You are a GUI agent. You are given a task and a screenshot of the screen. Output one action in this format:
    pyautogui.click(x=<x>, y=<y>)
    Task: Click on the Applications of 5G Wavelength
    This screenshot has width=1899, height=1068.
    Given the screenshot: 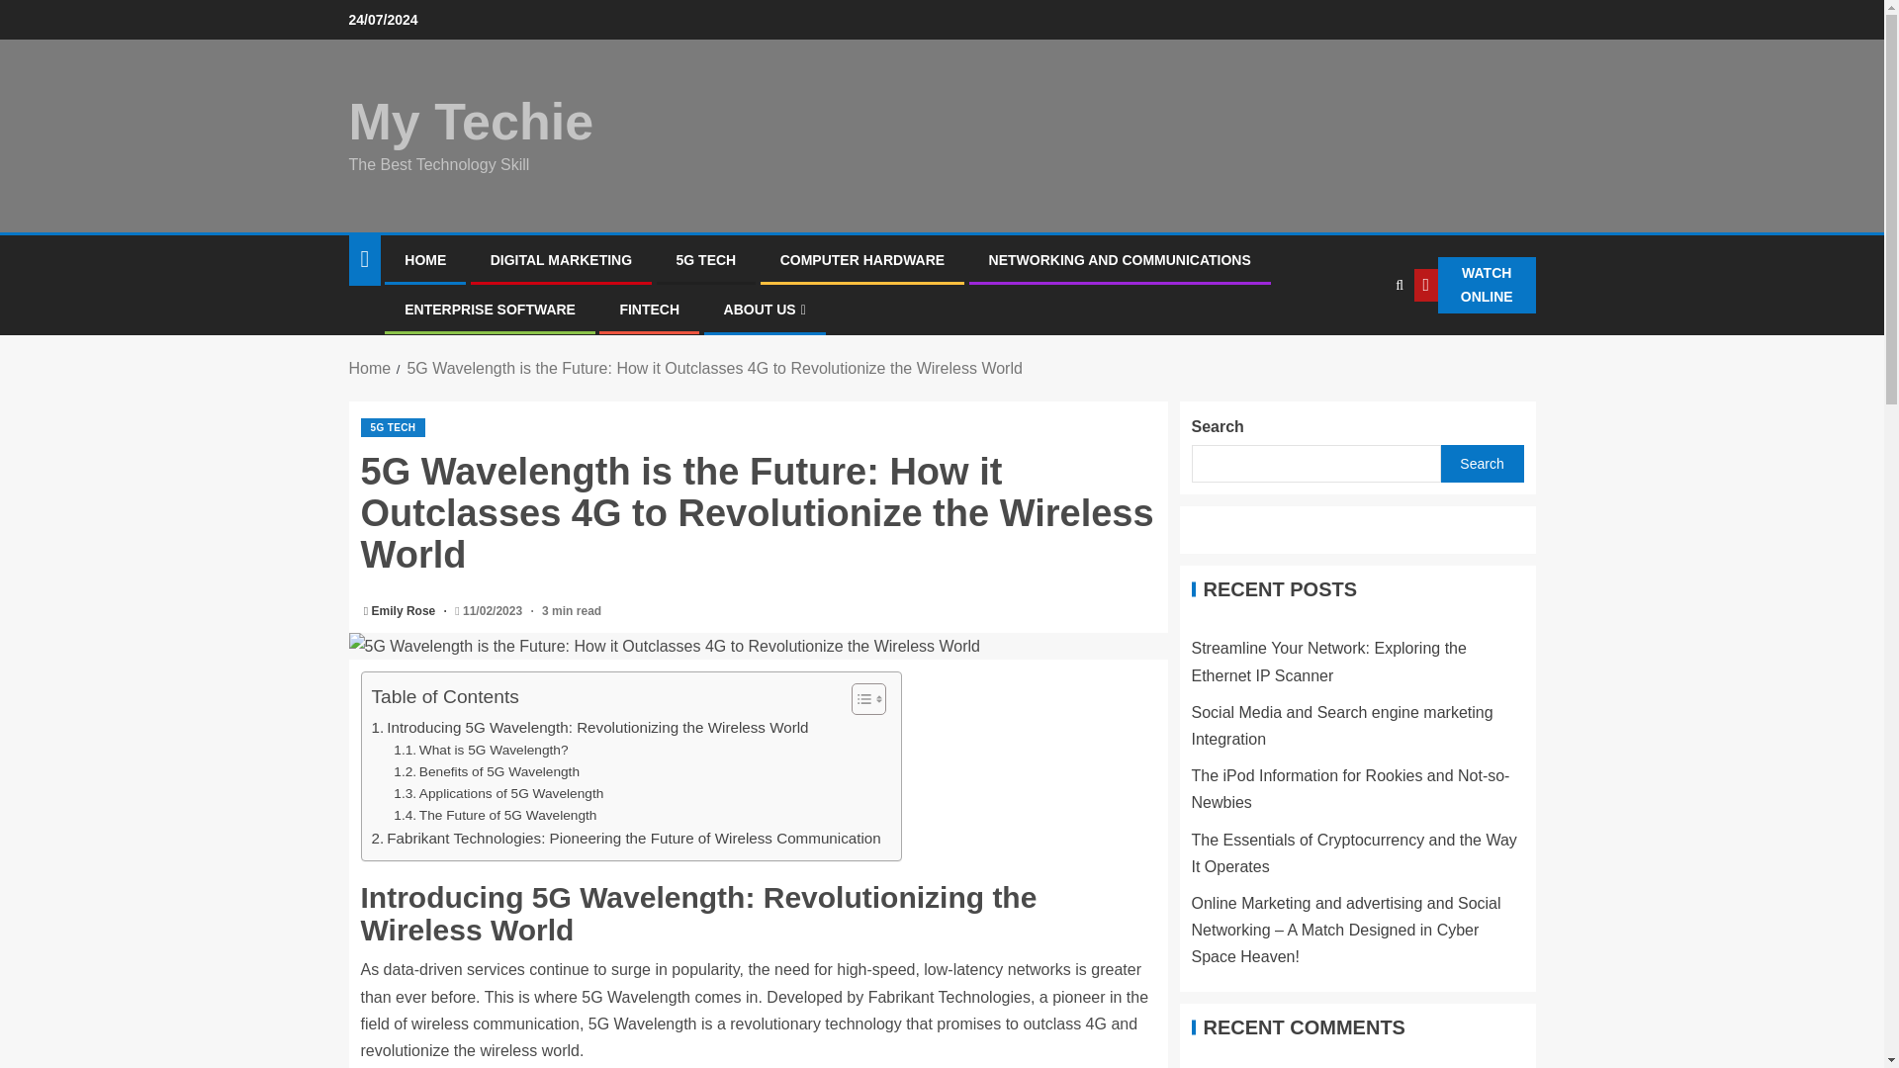 What is the action you would take?
    pyautogui.click(x=498, y=793)
    